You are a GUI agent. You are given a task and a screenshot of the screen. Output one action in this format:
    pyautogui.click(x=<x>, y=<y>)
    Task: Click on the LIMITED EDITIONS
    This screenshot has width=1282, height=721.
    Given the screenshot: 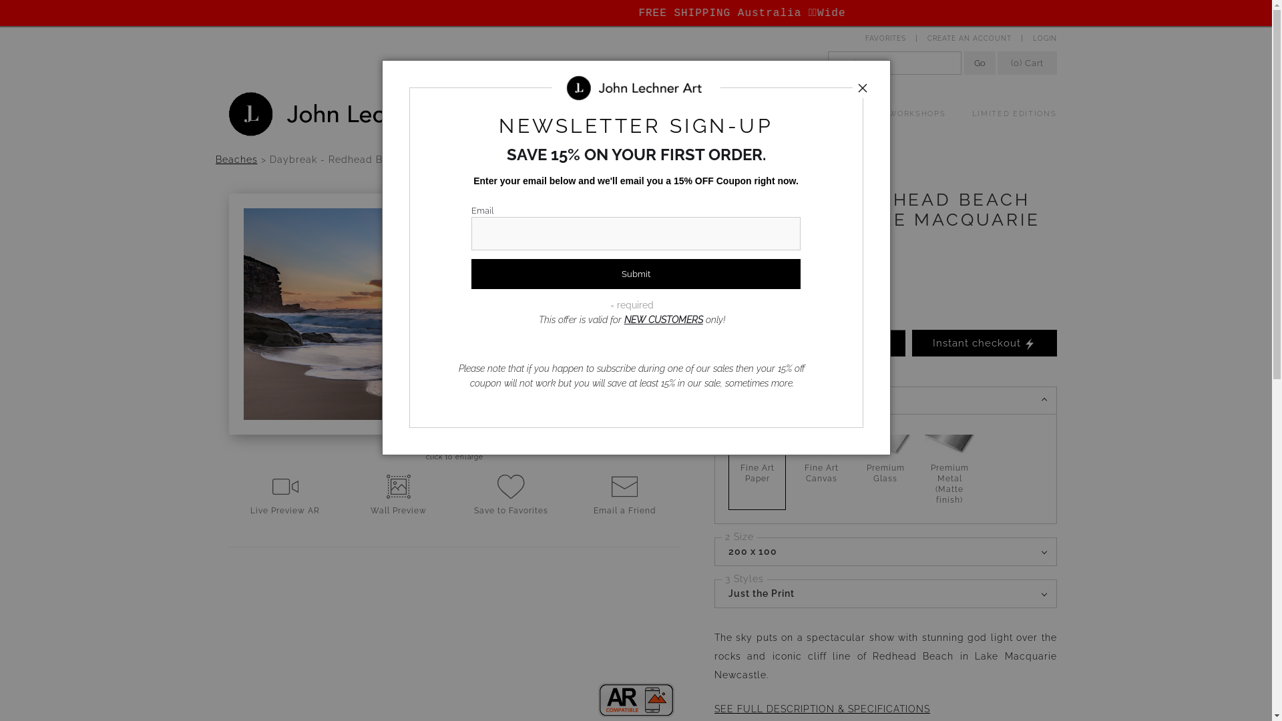 What is the action you would take?
    pyautogui.click(x=1008, y=113)
    